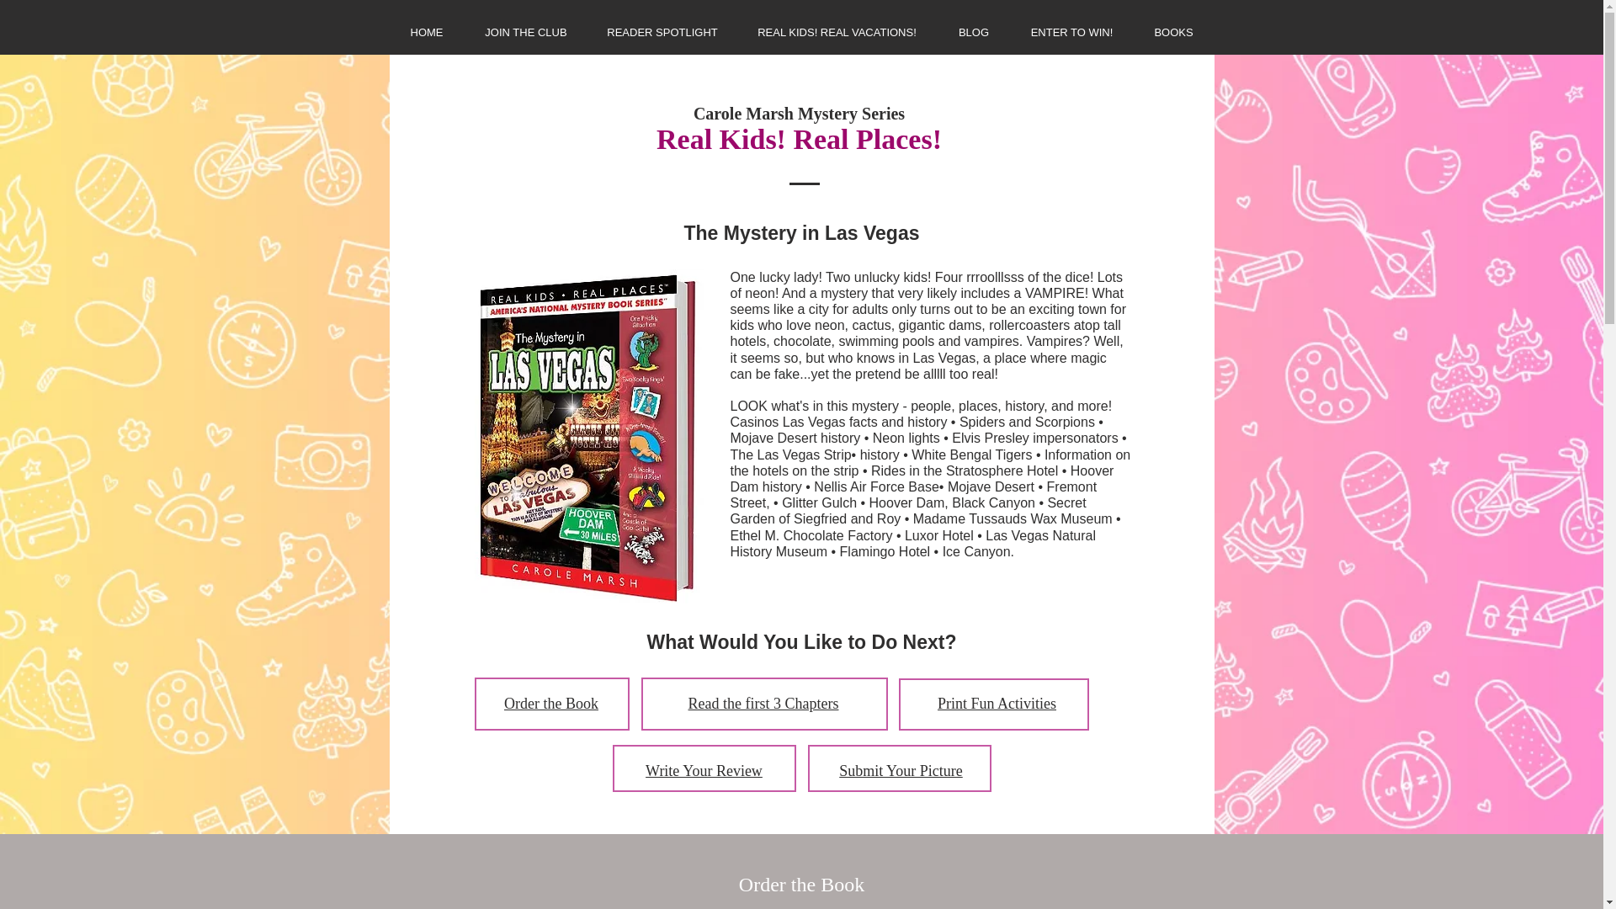  Describe the element at coordinates (662, 32) in the screenshot. I see `READER SPOTLIGHT` at that location.